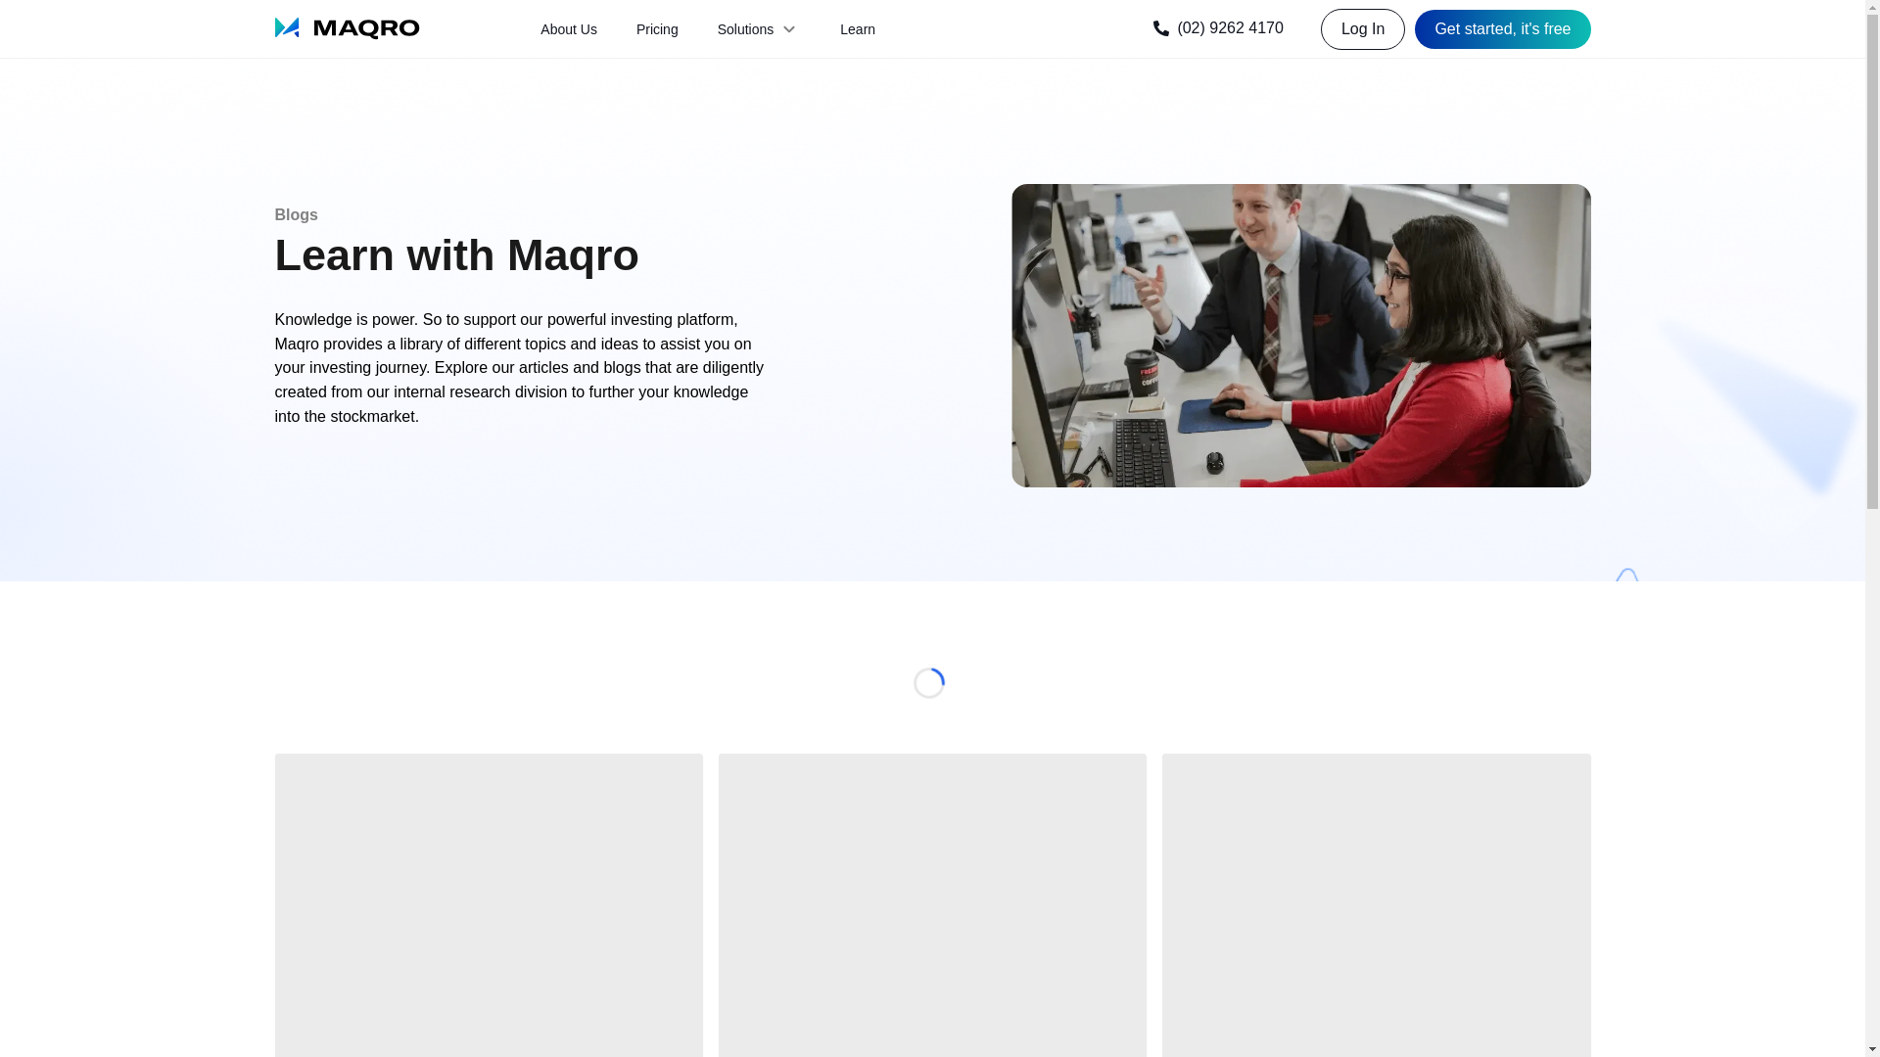 The height and width of the screenshot is (1057, 1880). Describe the element at coordinates (760, 29) in the screenshot. I see `Solutions` at that location.